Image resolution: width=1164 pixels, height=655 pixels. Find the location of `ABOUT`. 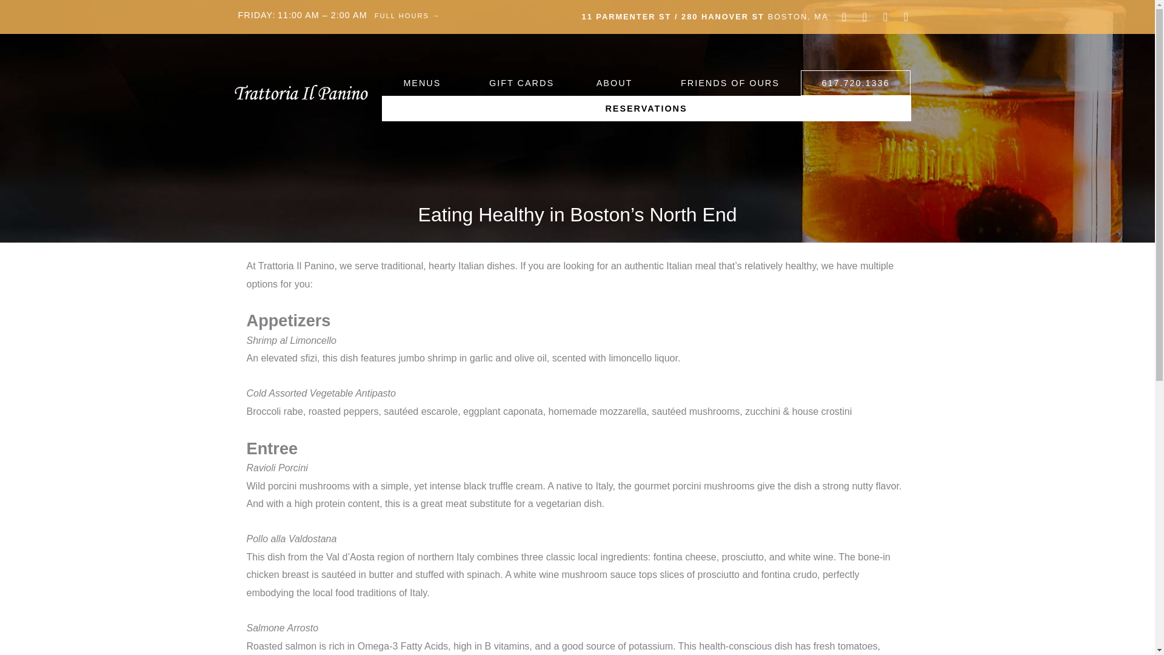

ABOUT is located at coordinates (617, 82).